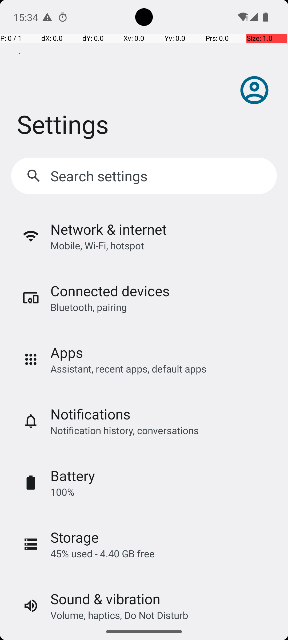 The height and width of the screenshot is (640, 288). What do you see at coordinates (129, 369) in the screenshot?
I see `Assistant, recent apps, default apps` at bounding box center [129, 369].